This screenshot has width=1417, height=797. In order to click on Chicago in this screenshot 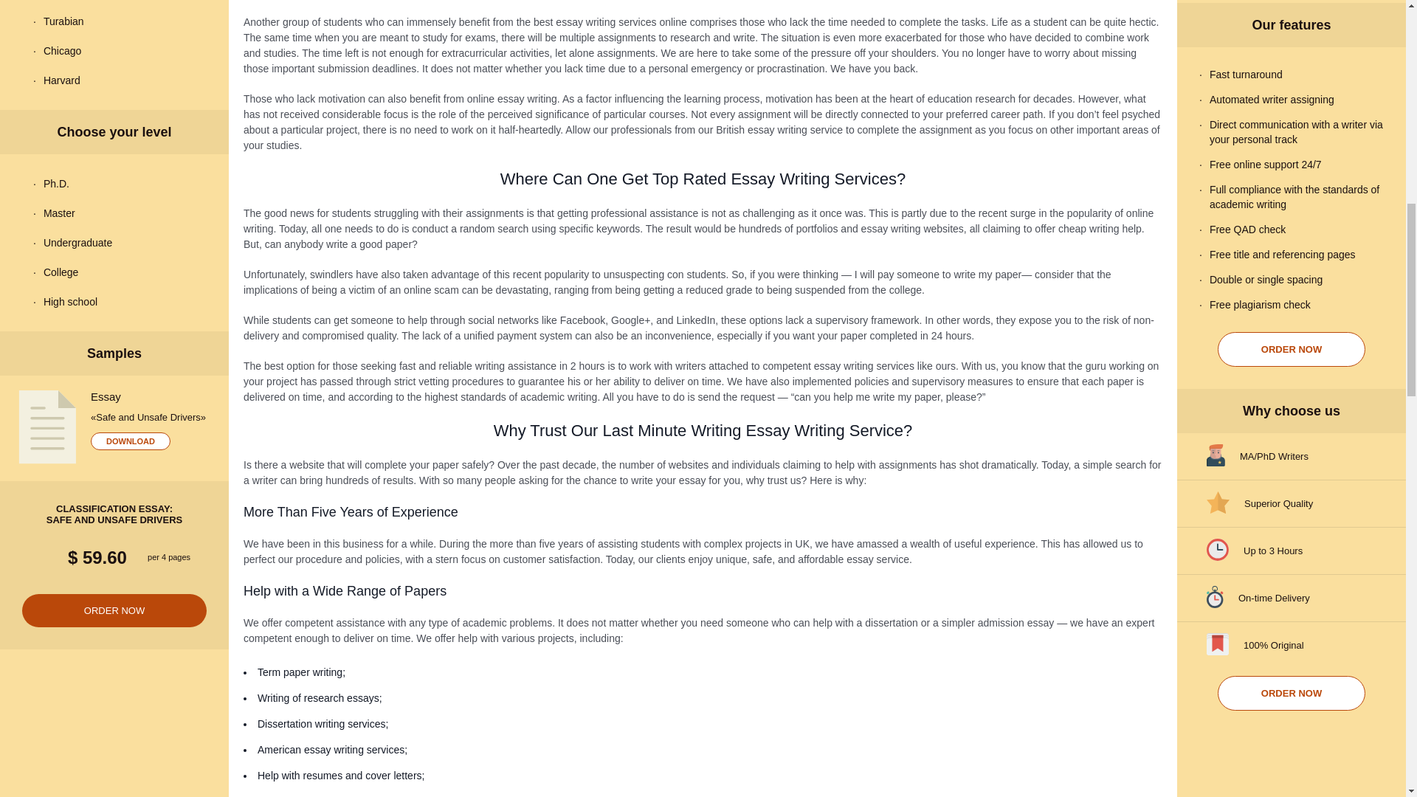, I will do `click(114, 50)`.